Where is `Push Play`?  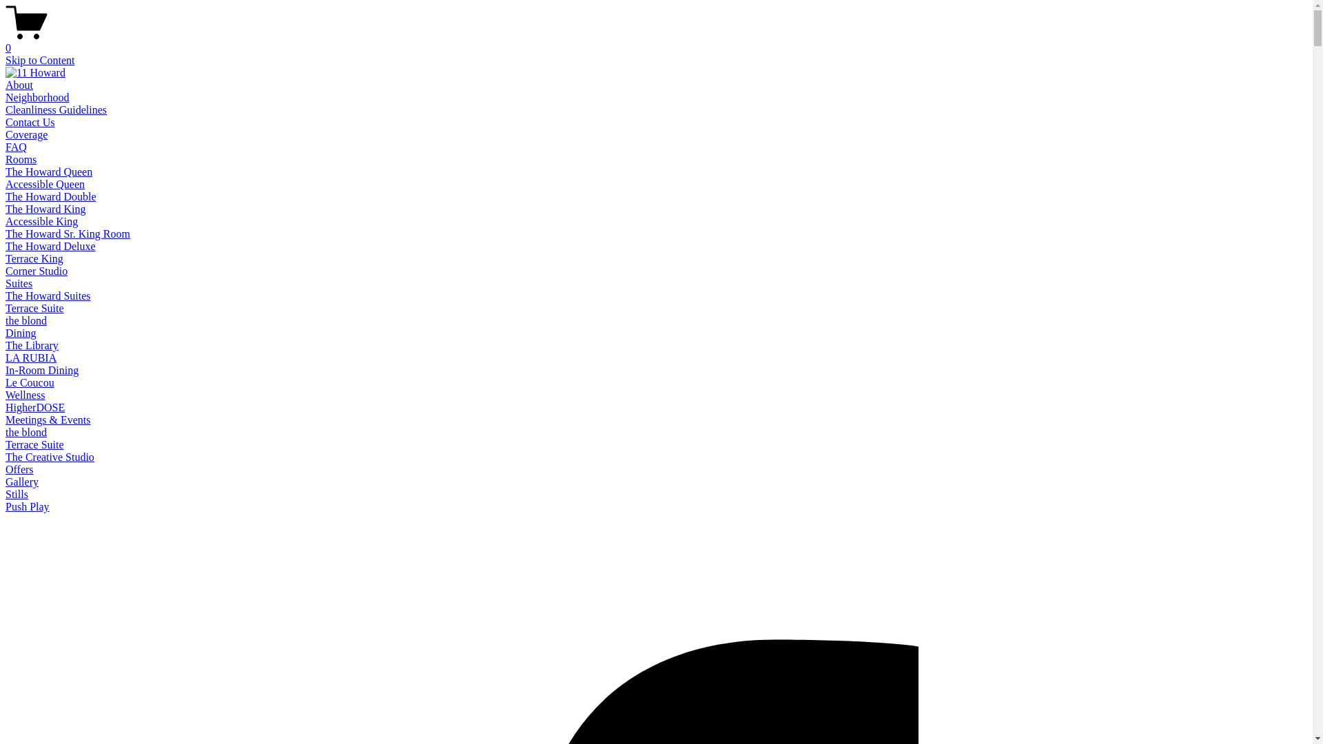 Push Play is located at coordinates (28, 507).